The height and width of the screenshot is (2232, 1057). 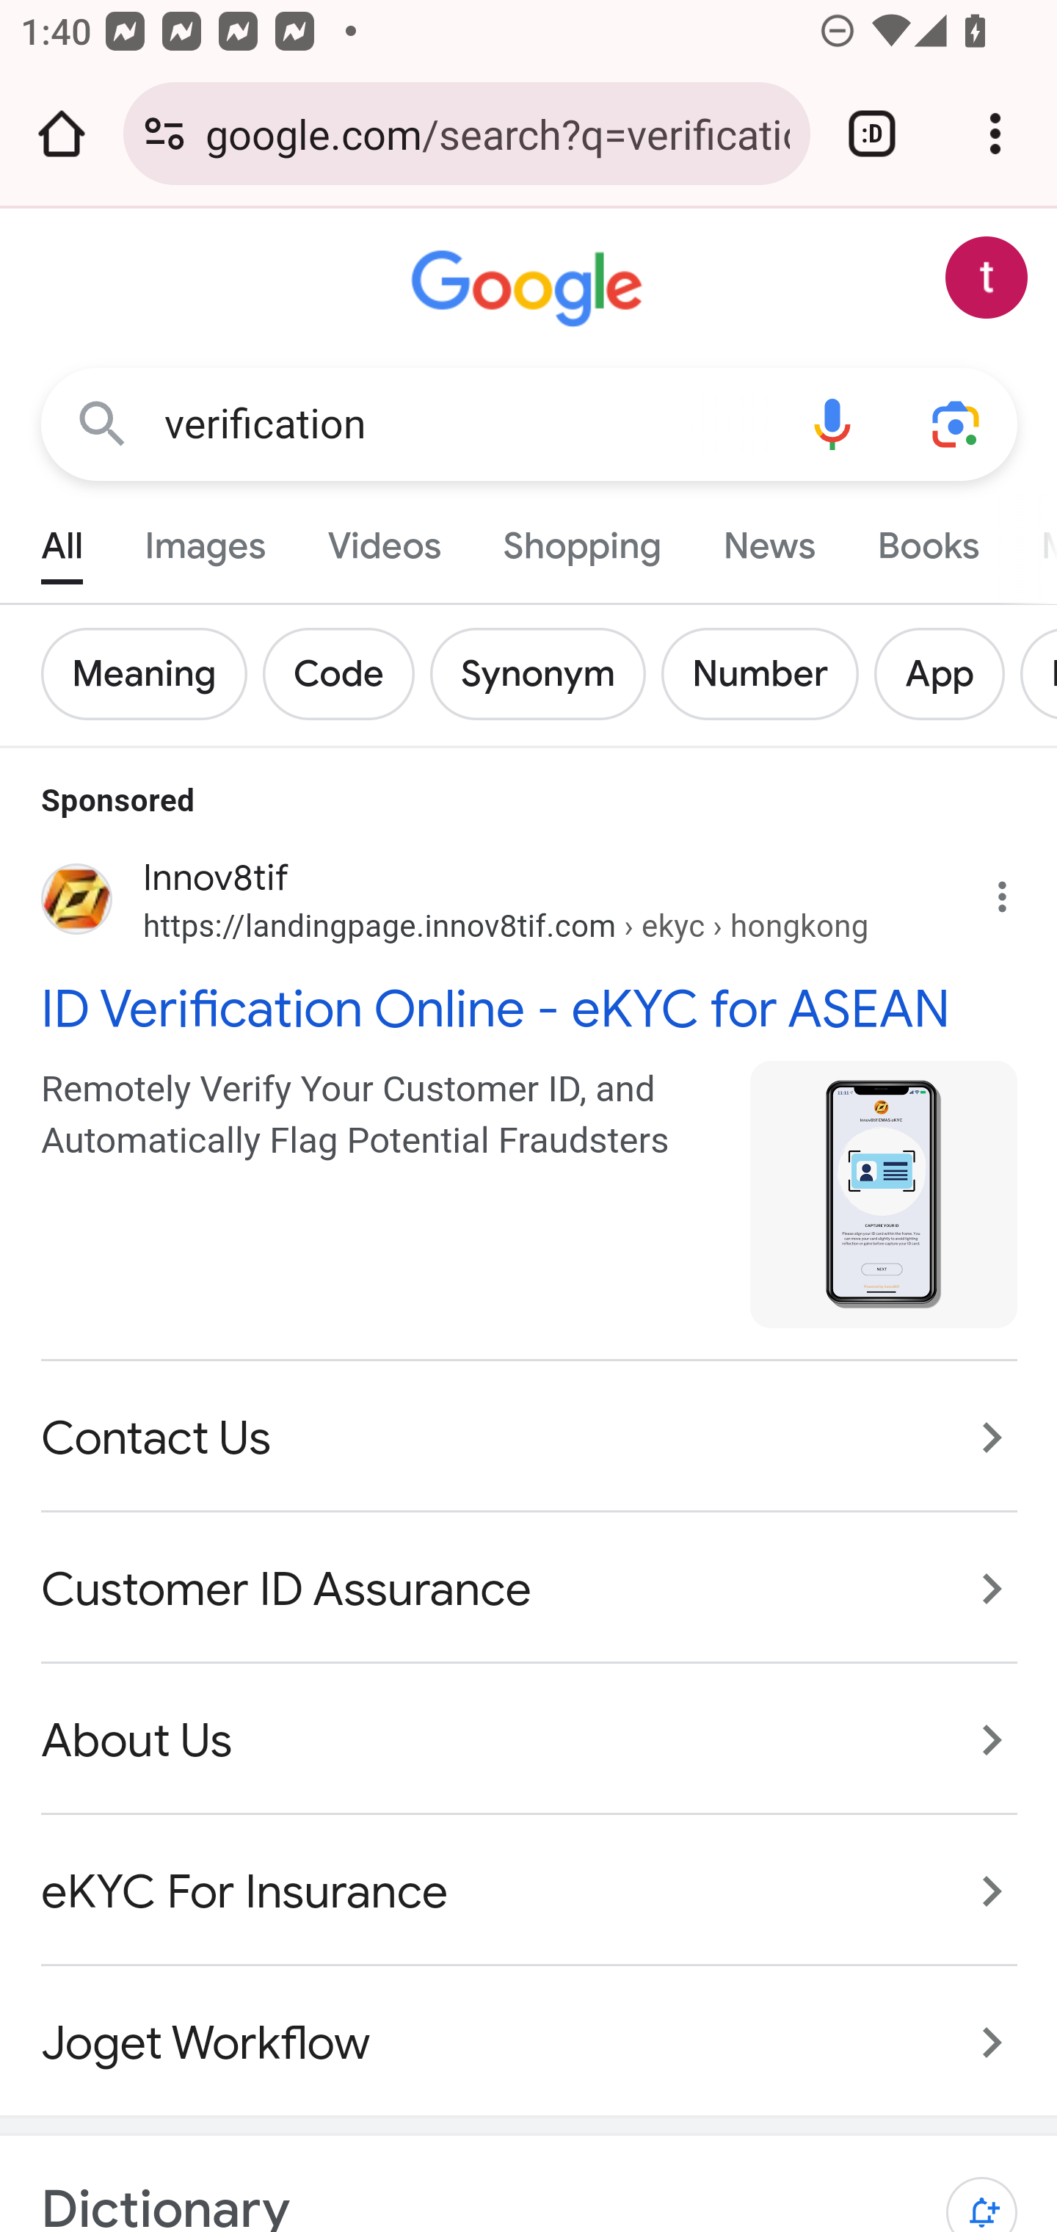 What do you see at coordinates (467, 424) in the screenshot?
I see `verification` at bounding box center [467, 424].